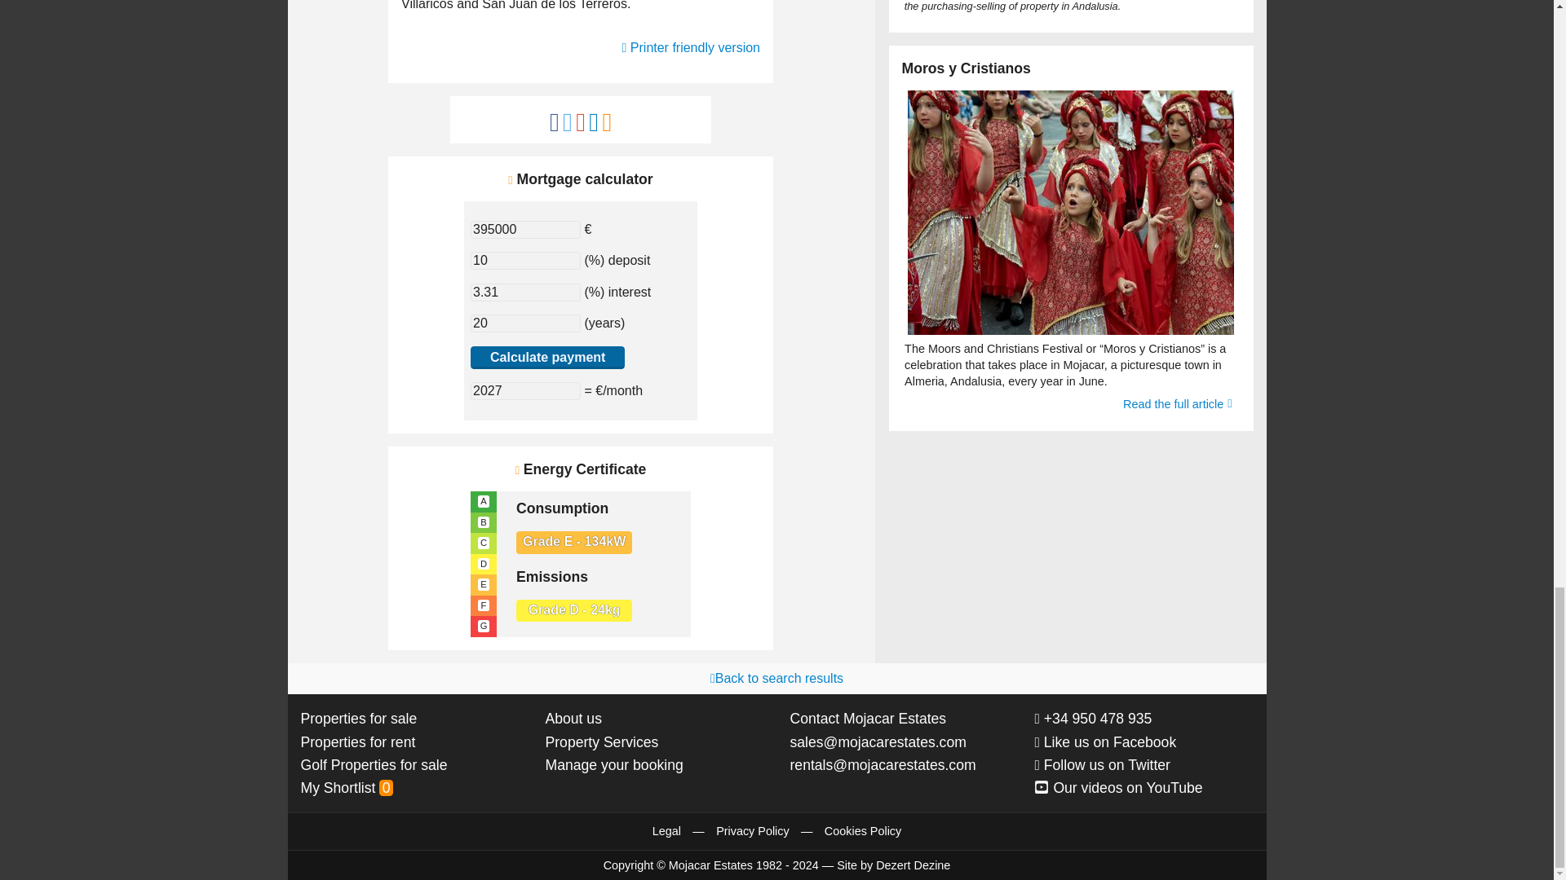 The height and width of the screenshot is (880, 1566). Describe the element at coordinates (776, 678) in the screenshot. I see `Back to search results` at that location.